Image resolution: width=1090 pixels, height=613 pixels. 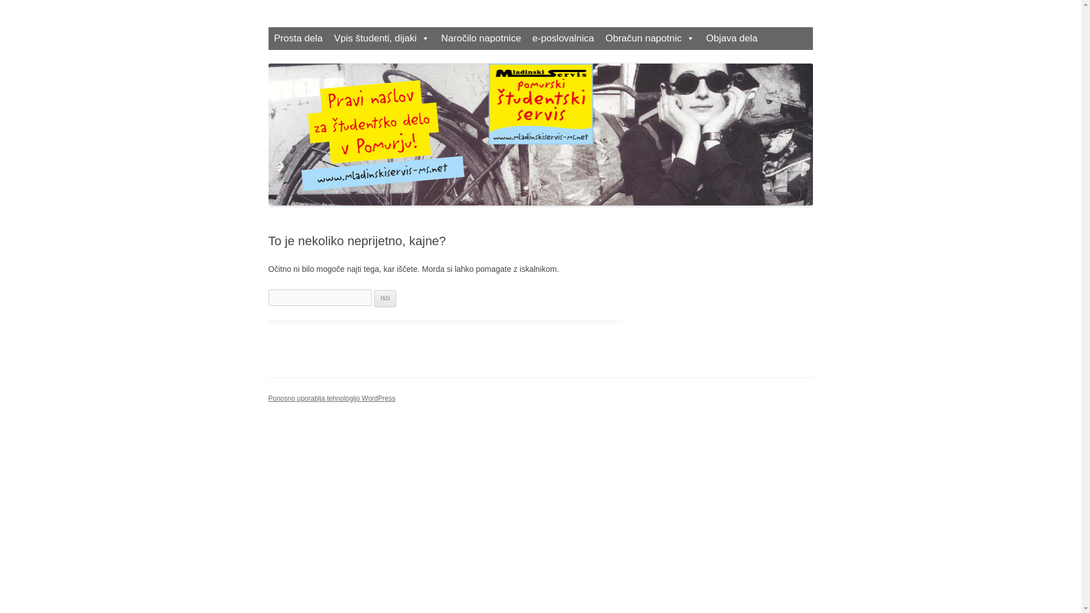 I want to click on e-poslovalnica, so click(x=563, y=38).